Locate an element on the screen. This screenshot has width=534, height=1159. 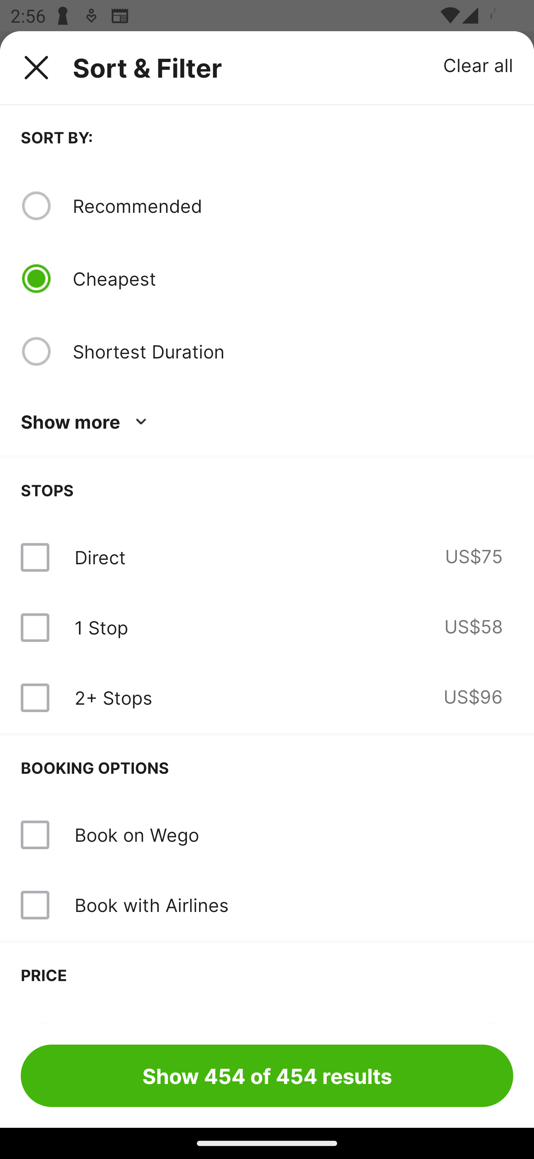
2+ Stops is located at coordinates (113, 698).